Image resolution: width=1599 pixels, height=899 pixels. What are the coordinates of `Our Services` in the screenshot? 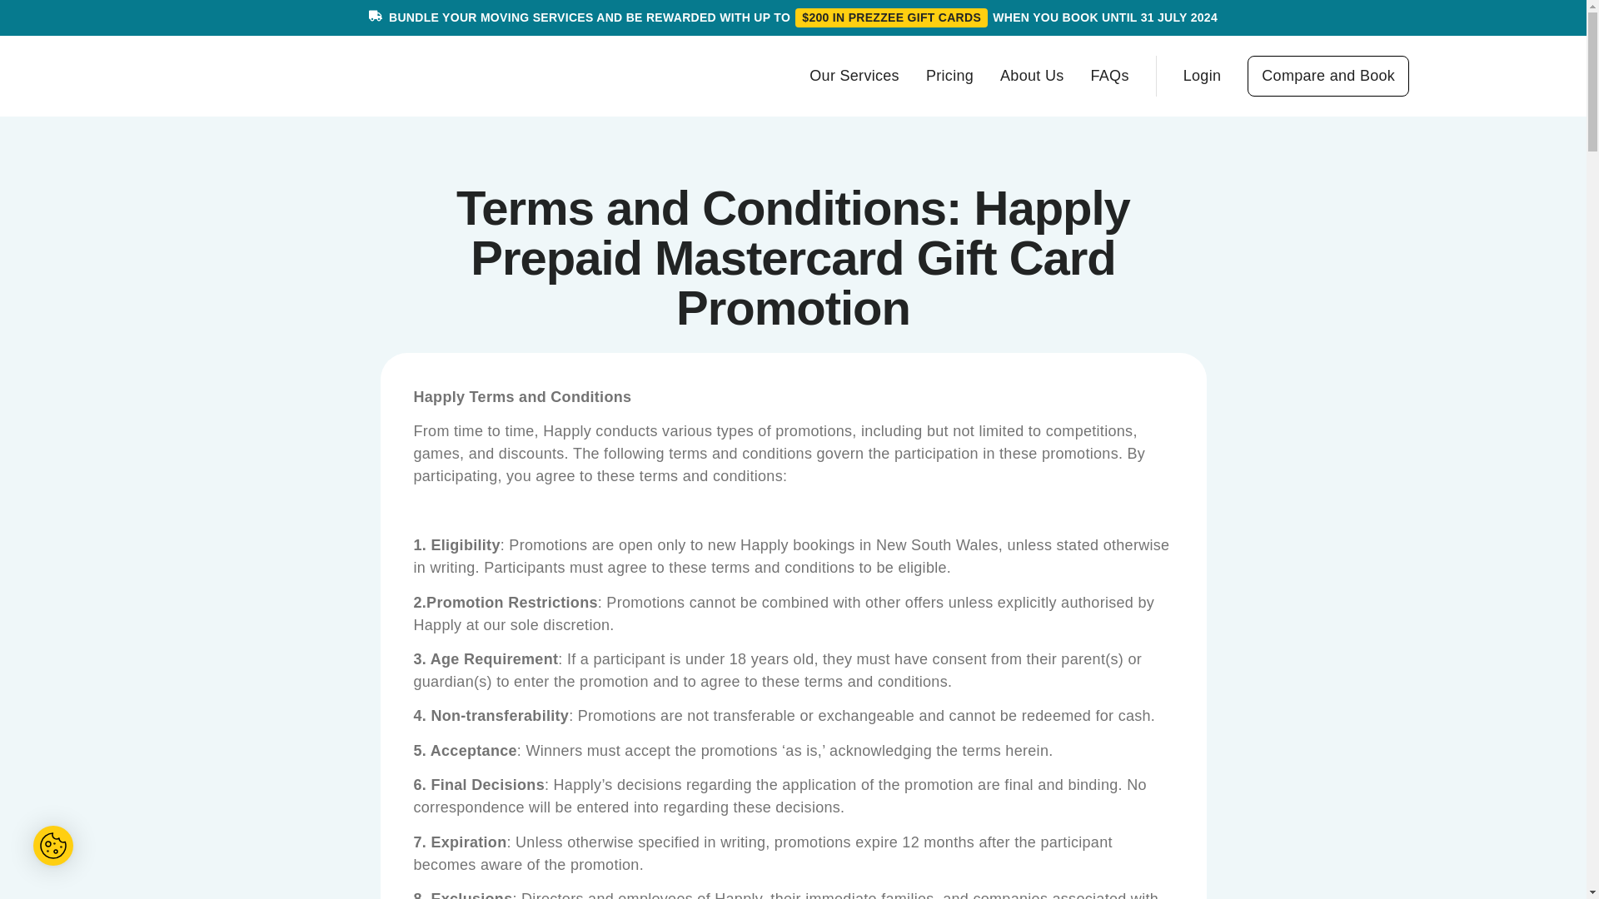 It's located at (854, 75).